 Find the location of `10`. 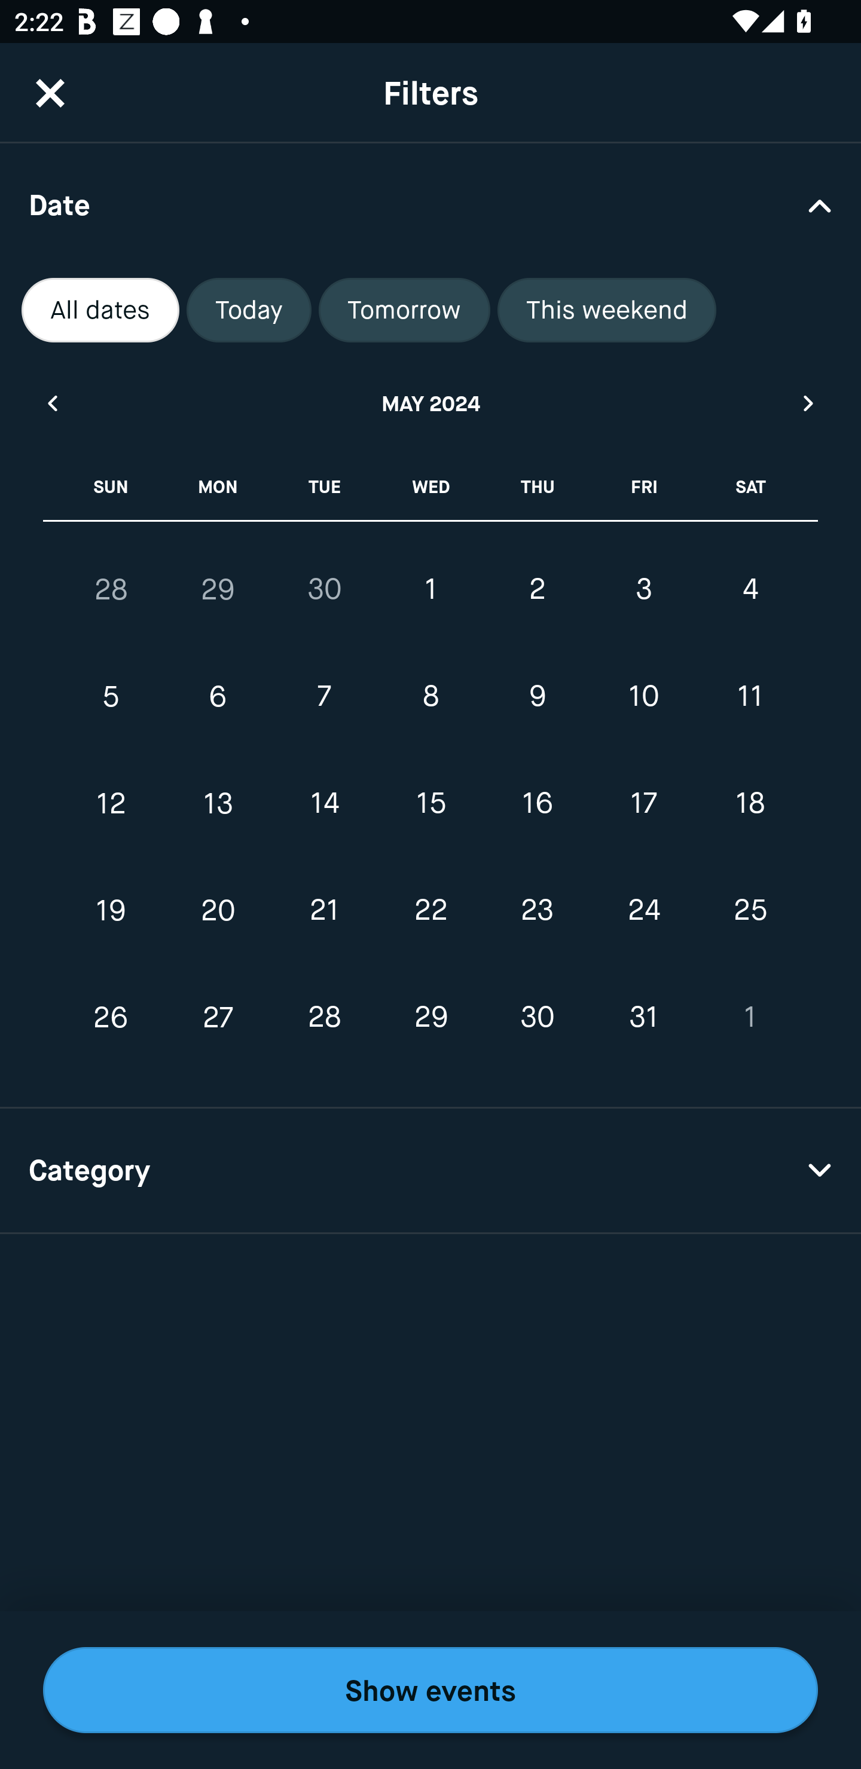

10 is located at coordinates (643, 697).